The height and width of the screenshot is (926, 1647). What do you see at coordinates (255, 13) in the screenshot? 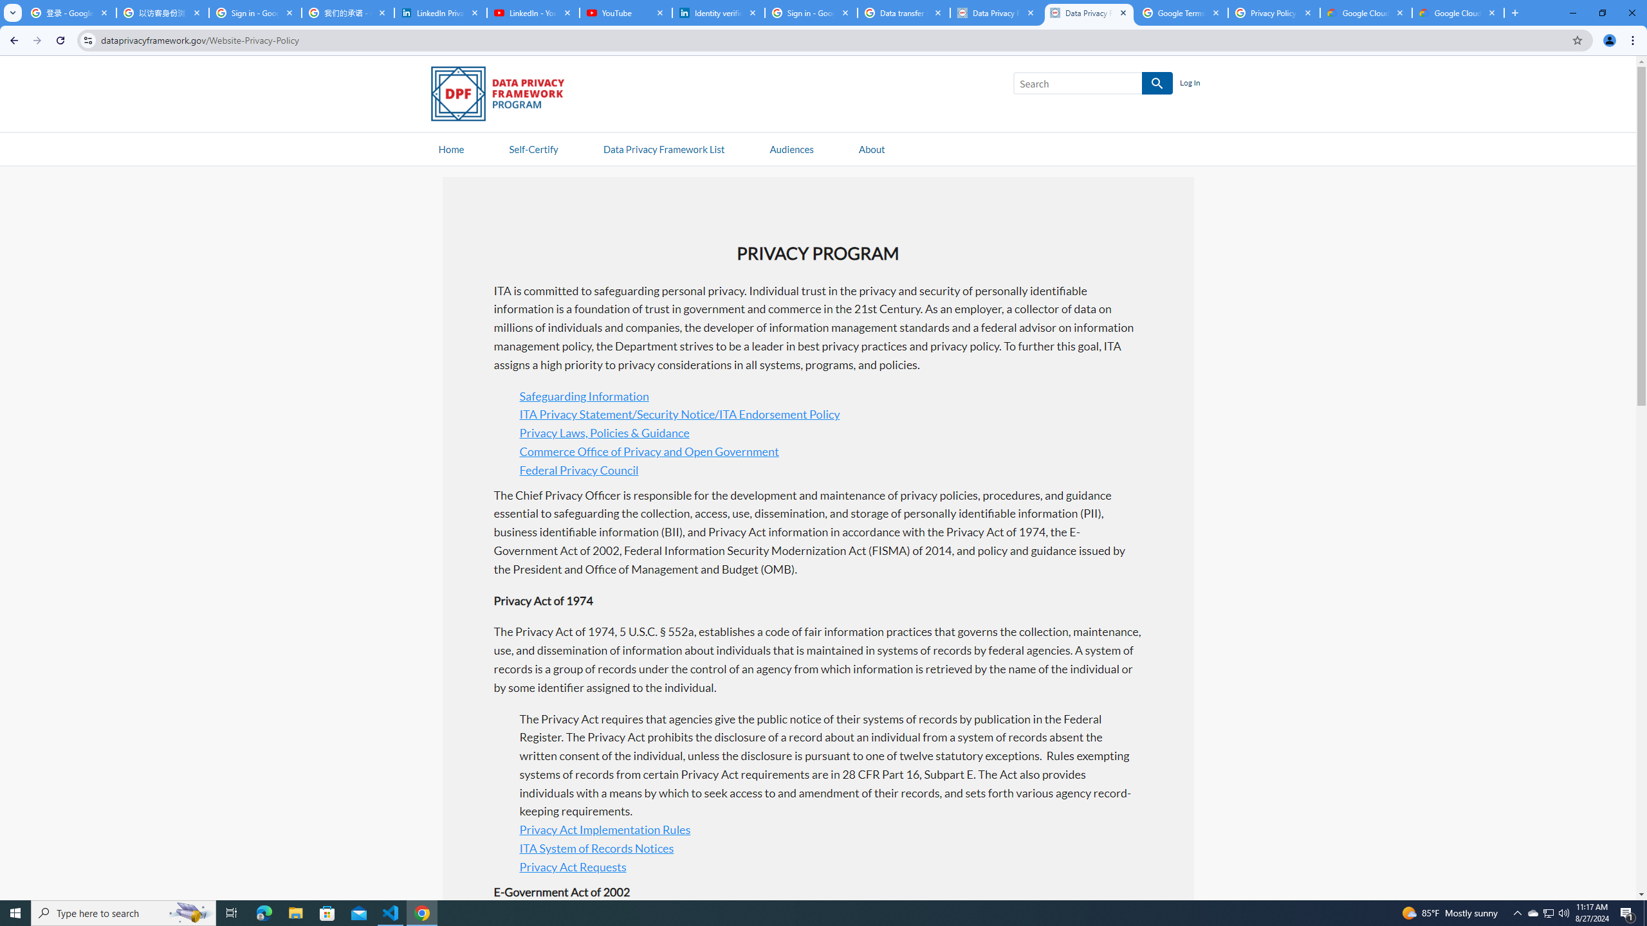
I see `Sign in - Google Accounts` at bounding box center [255, 13].